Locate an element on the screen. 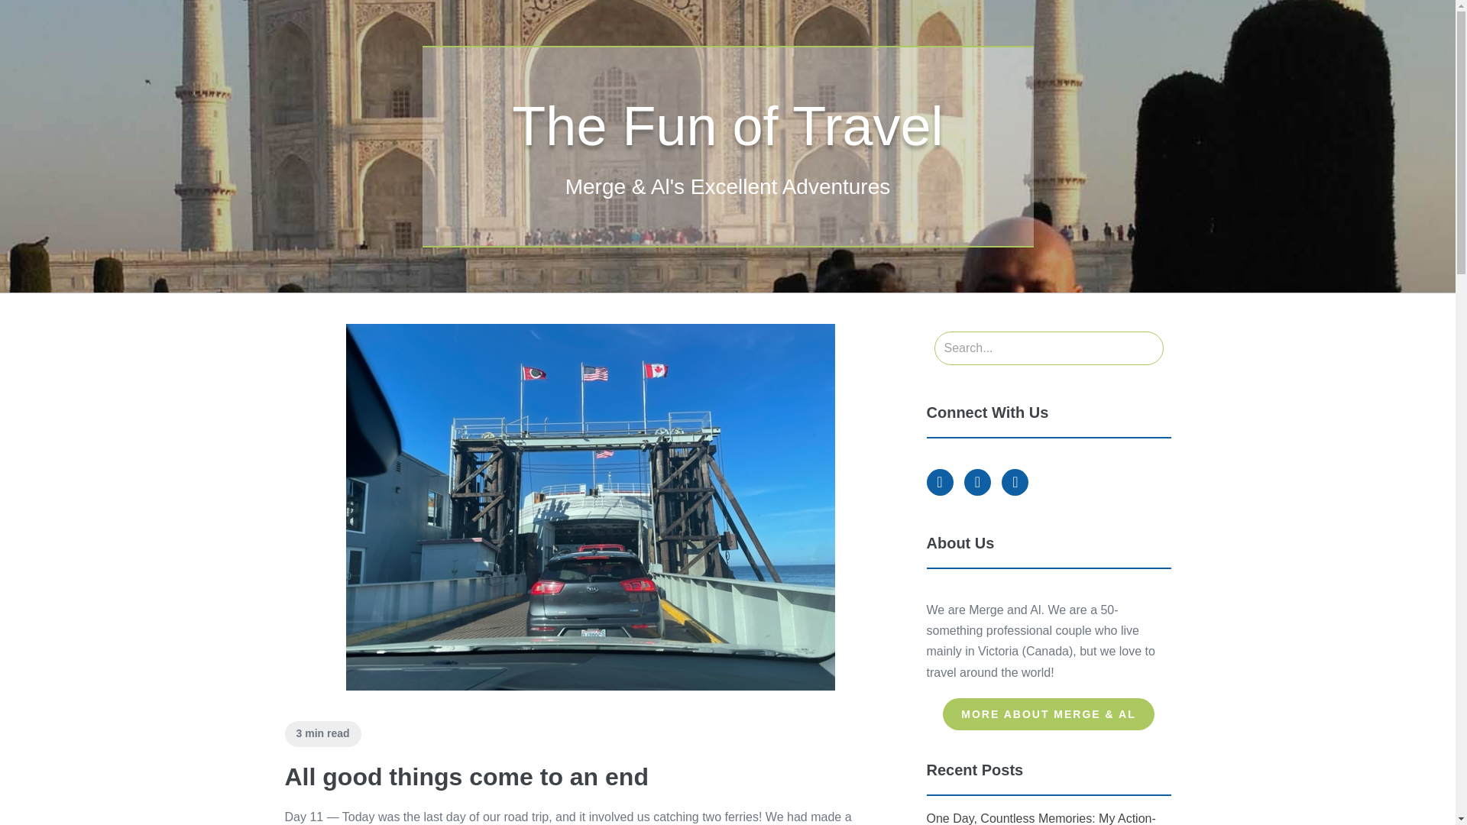 The height and width of the screenshot is (825, 1467). The Fun of Travel is located at coordinates (727, 126).